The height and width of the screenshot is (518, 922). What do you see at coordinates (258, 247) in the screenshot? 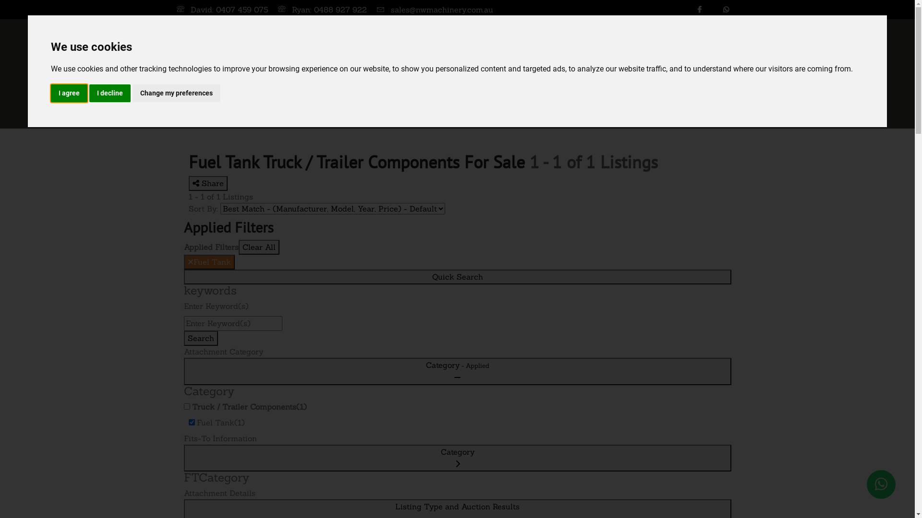
I see `Clear All` at bounding box center [258, 247].